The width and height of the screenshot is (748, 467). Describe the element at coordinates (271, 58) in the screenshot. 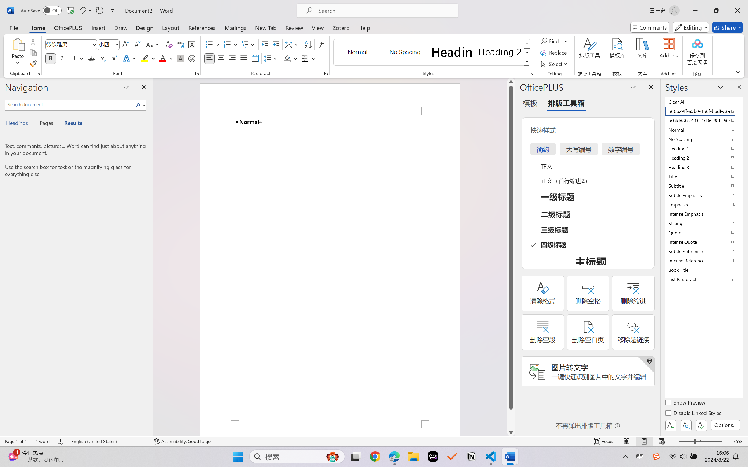

I see `Line and Paragraph Spacing` at that location.